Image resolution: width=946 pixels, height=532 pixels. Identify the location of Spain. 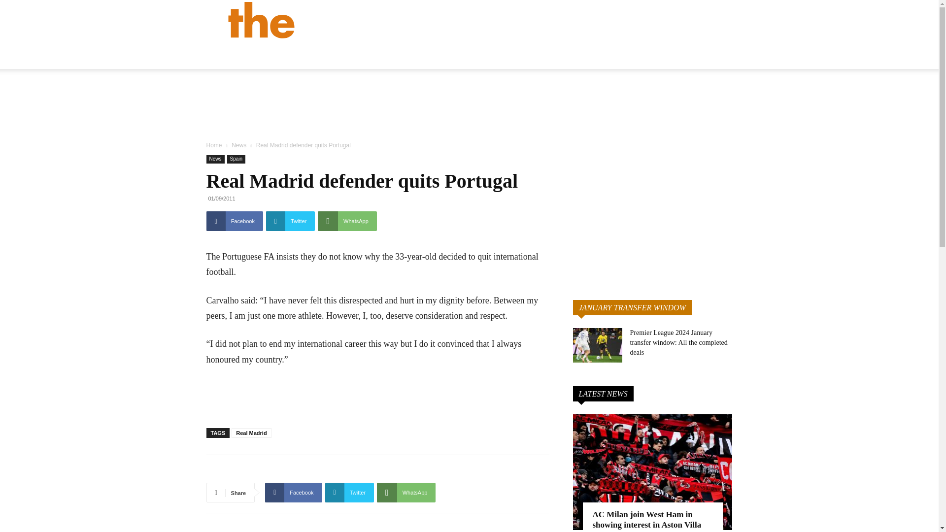
(236, 159).